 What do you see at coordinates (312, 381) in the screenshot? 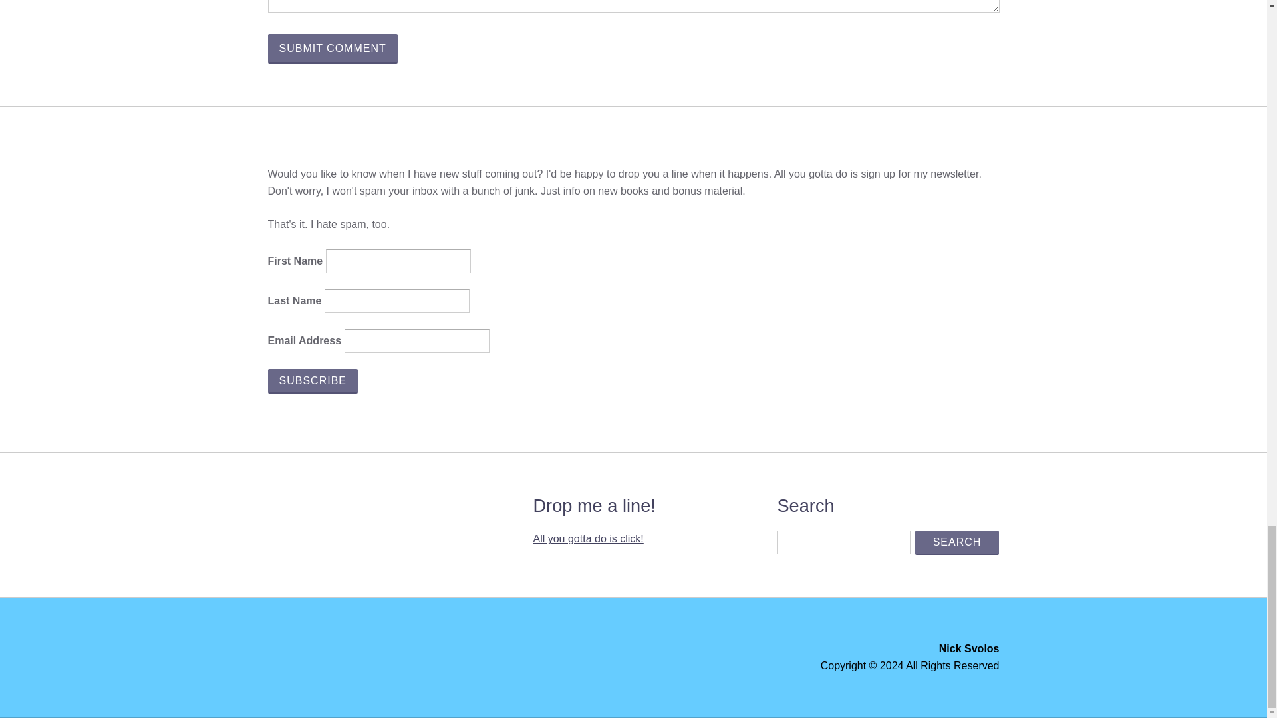
I see `Subscribe` at bounding box center [312, 381].